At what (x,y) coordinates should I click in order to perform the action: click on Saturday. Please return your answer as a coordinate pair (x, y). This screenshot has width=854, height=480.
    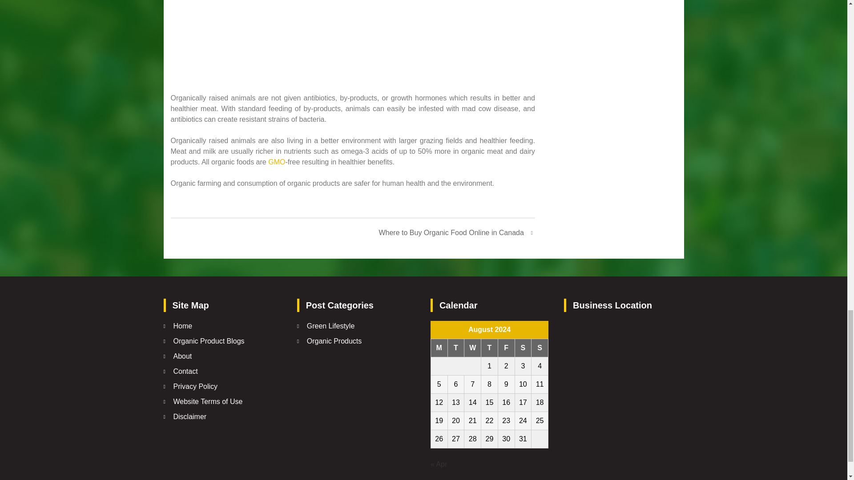
    Looking at the image, I should click on (523, 348).